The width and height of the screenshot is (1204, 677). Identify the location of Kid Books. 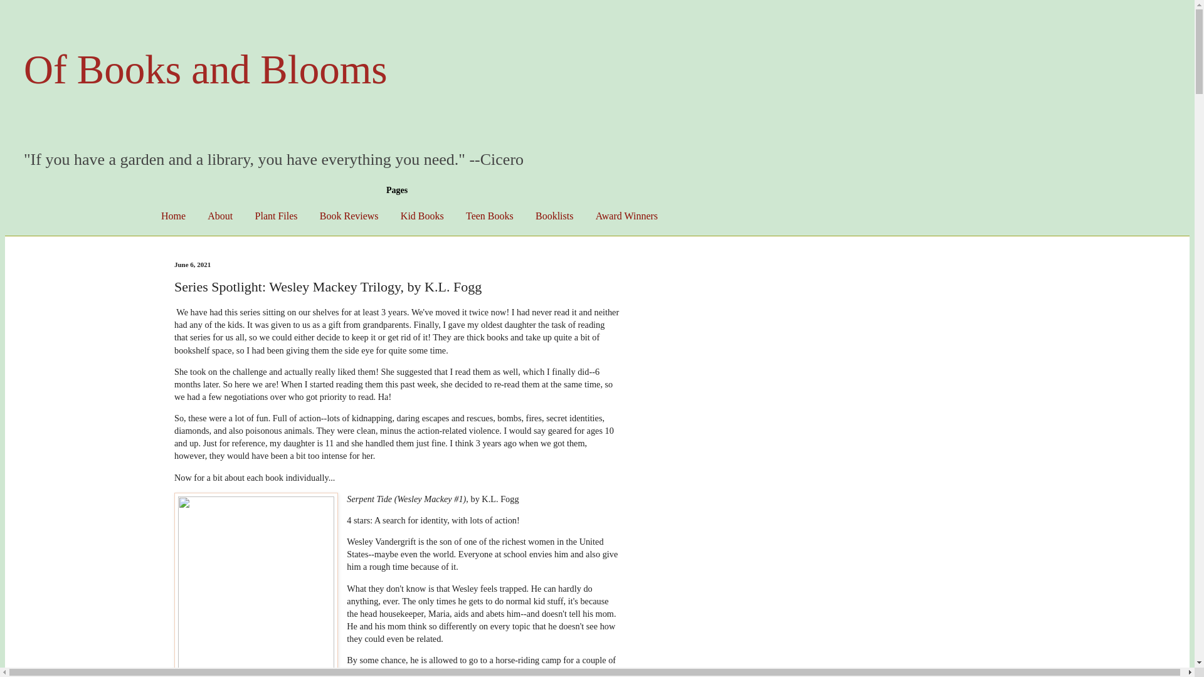
(421, 216).